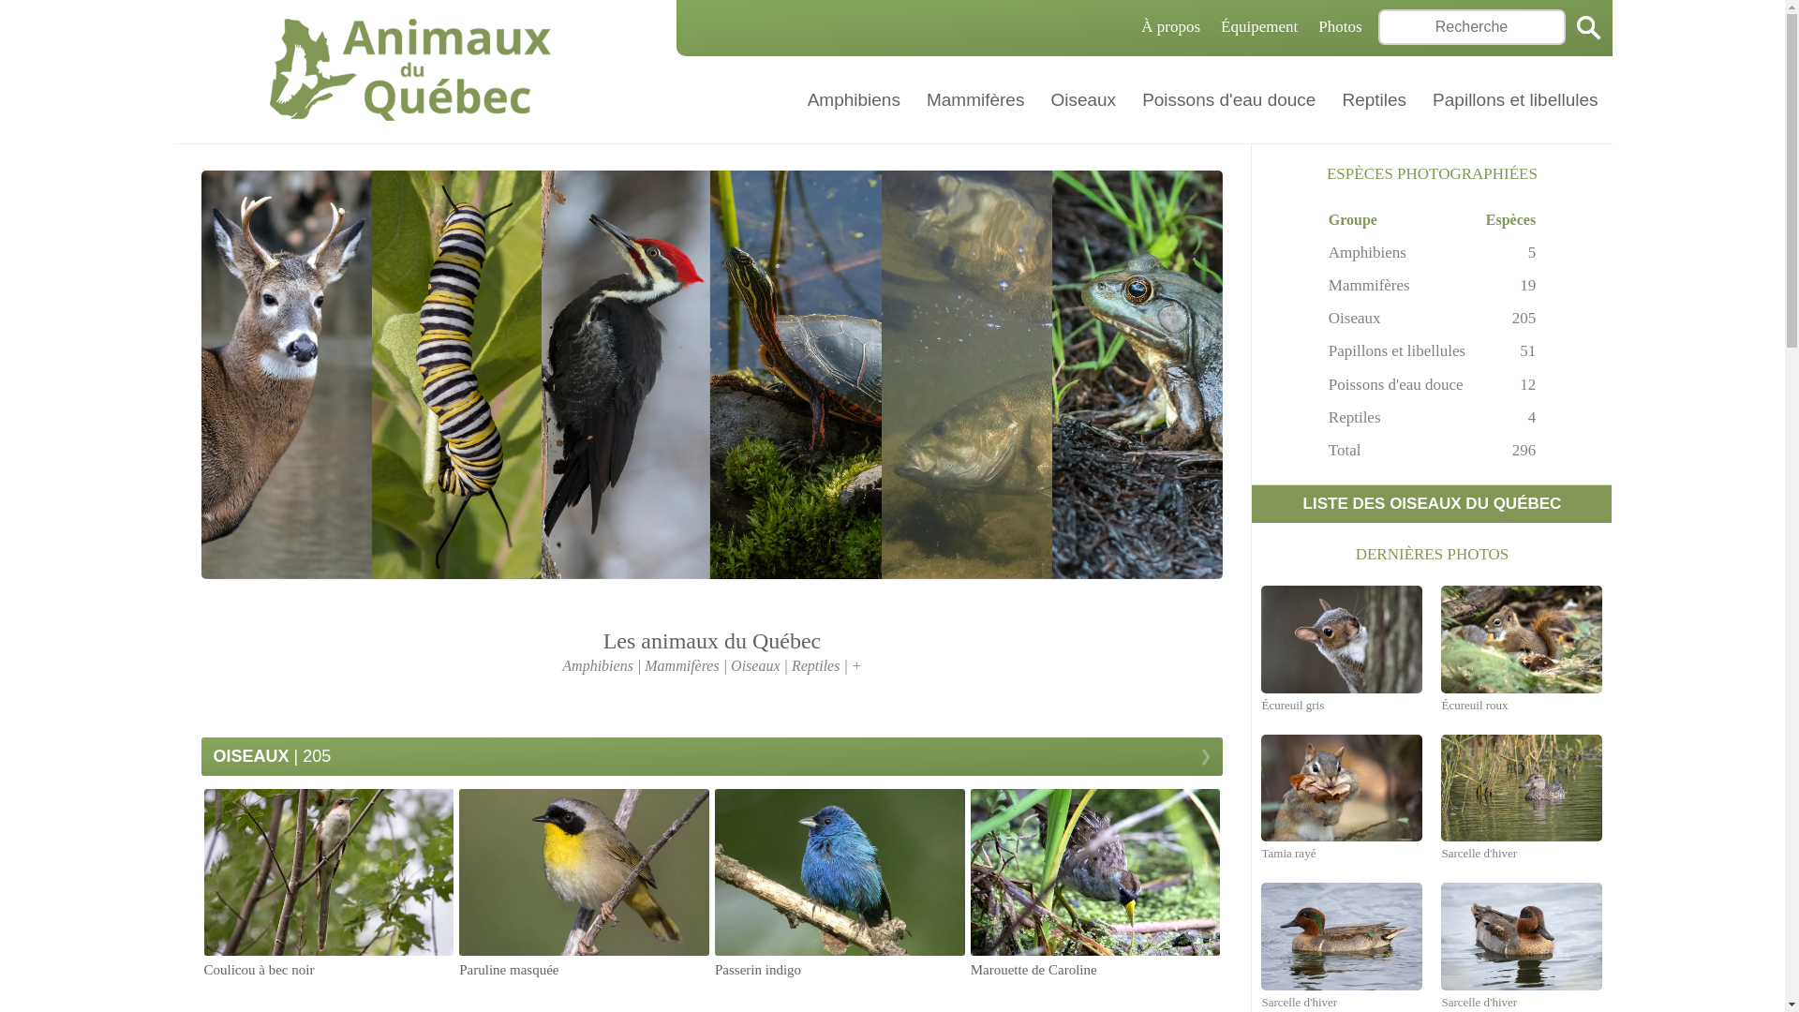  I want to click on OISEAUX | 205, so click(712, 757).